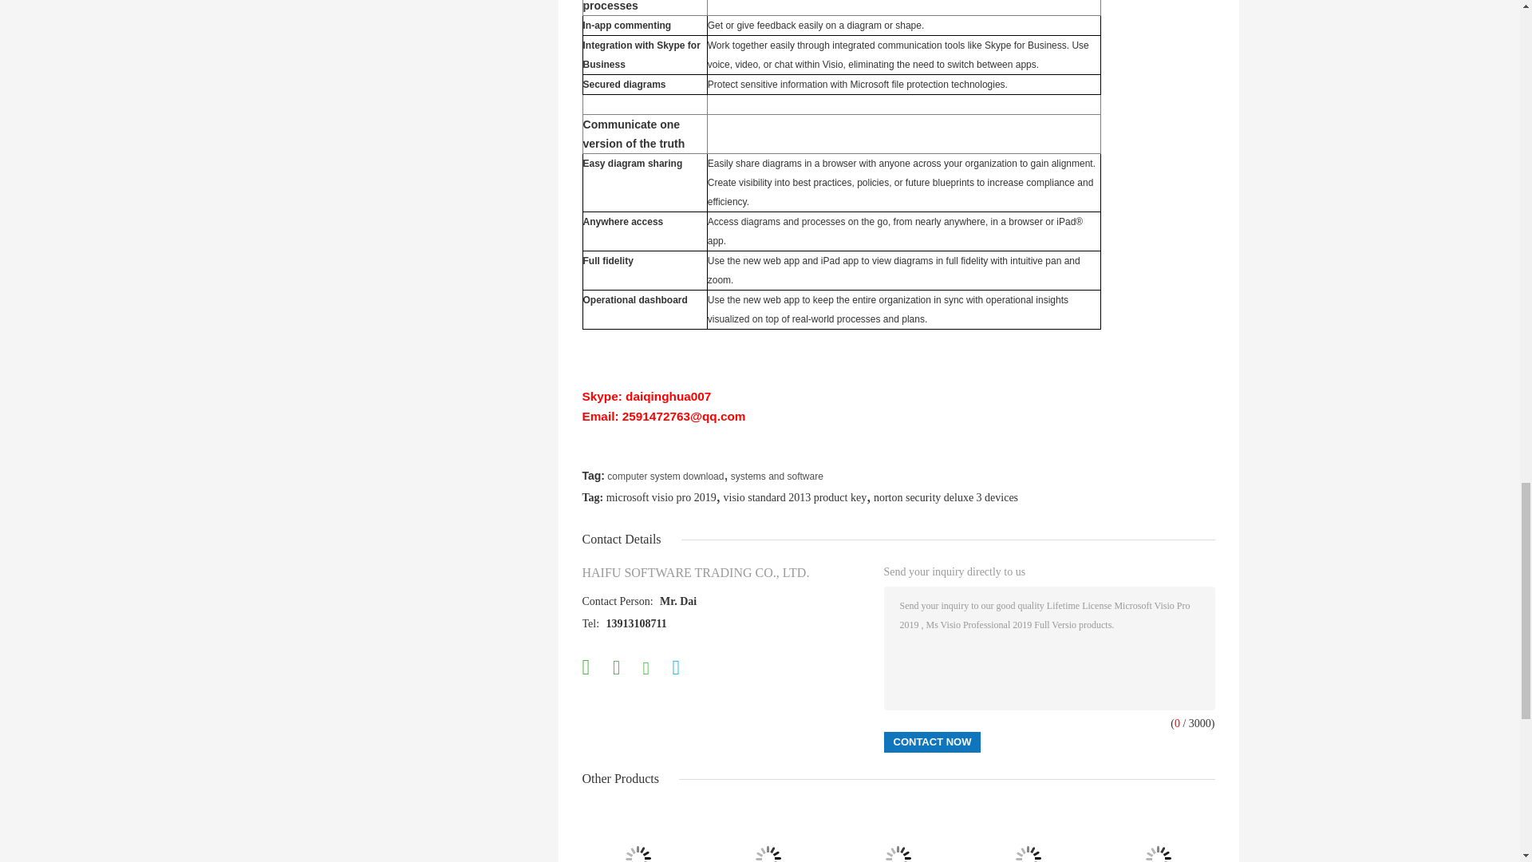  I want to click on systems and software, so click(777, 476).